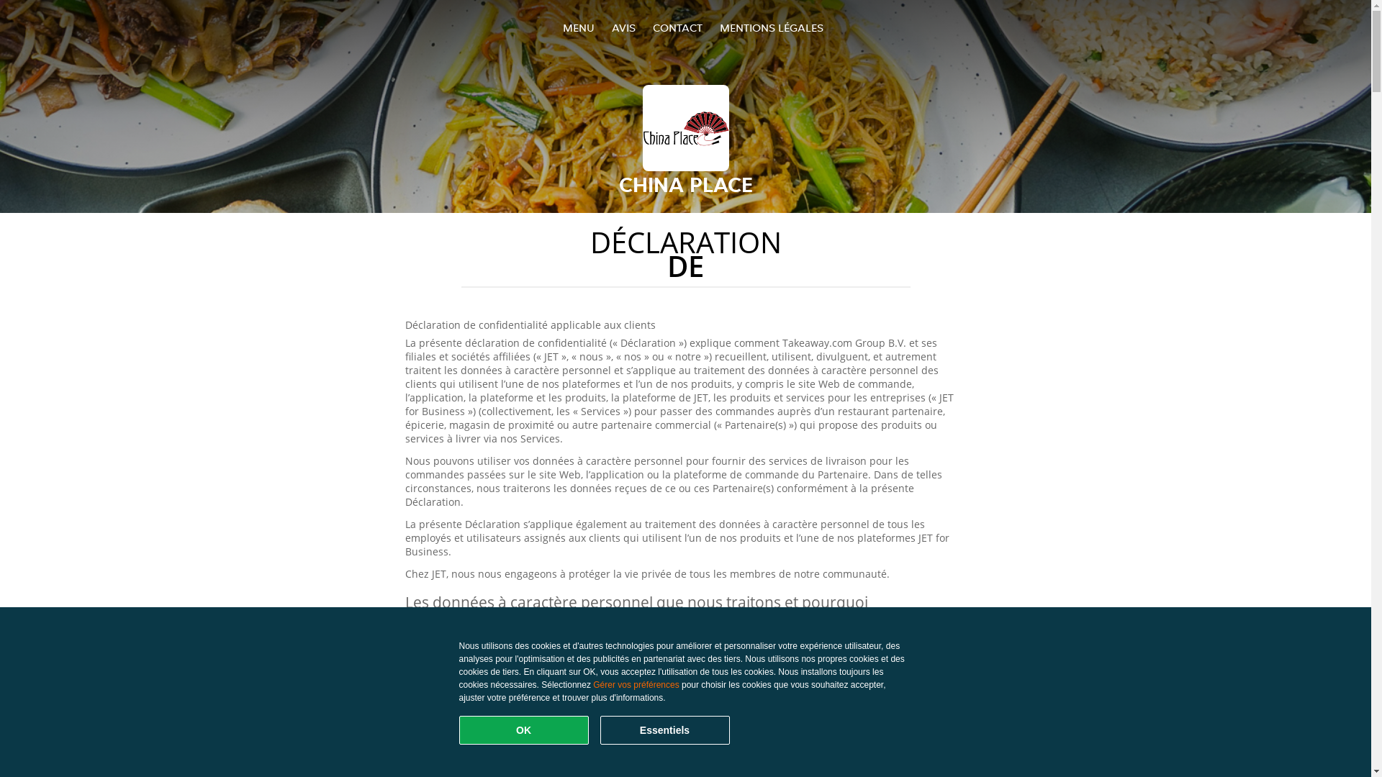 The width and height of the screenshot is (1382, 777). Describe the element at coordinates (524, 730) in the screenshot. I see `OK` at that location.